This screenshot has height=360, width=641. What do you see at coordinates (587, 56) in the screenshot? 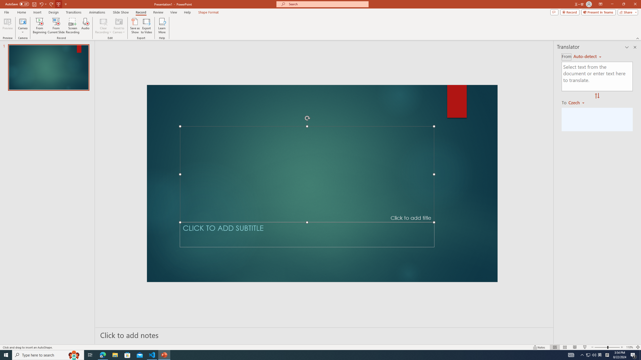
I see `Auto-detect` at bounding box center [587, 56].